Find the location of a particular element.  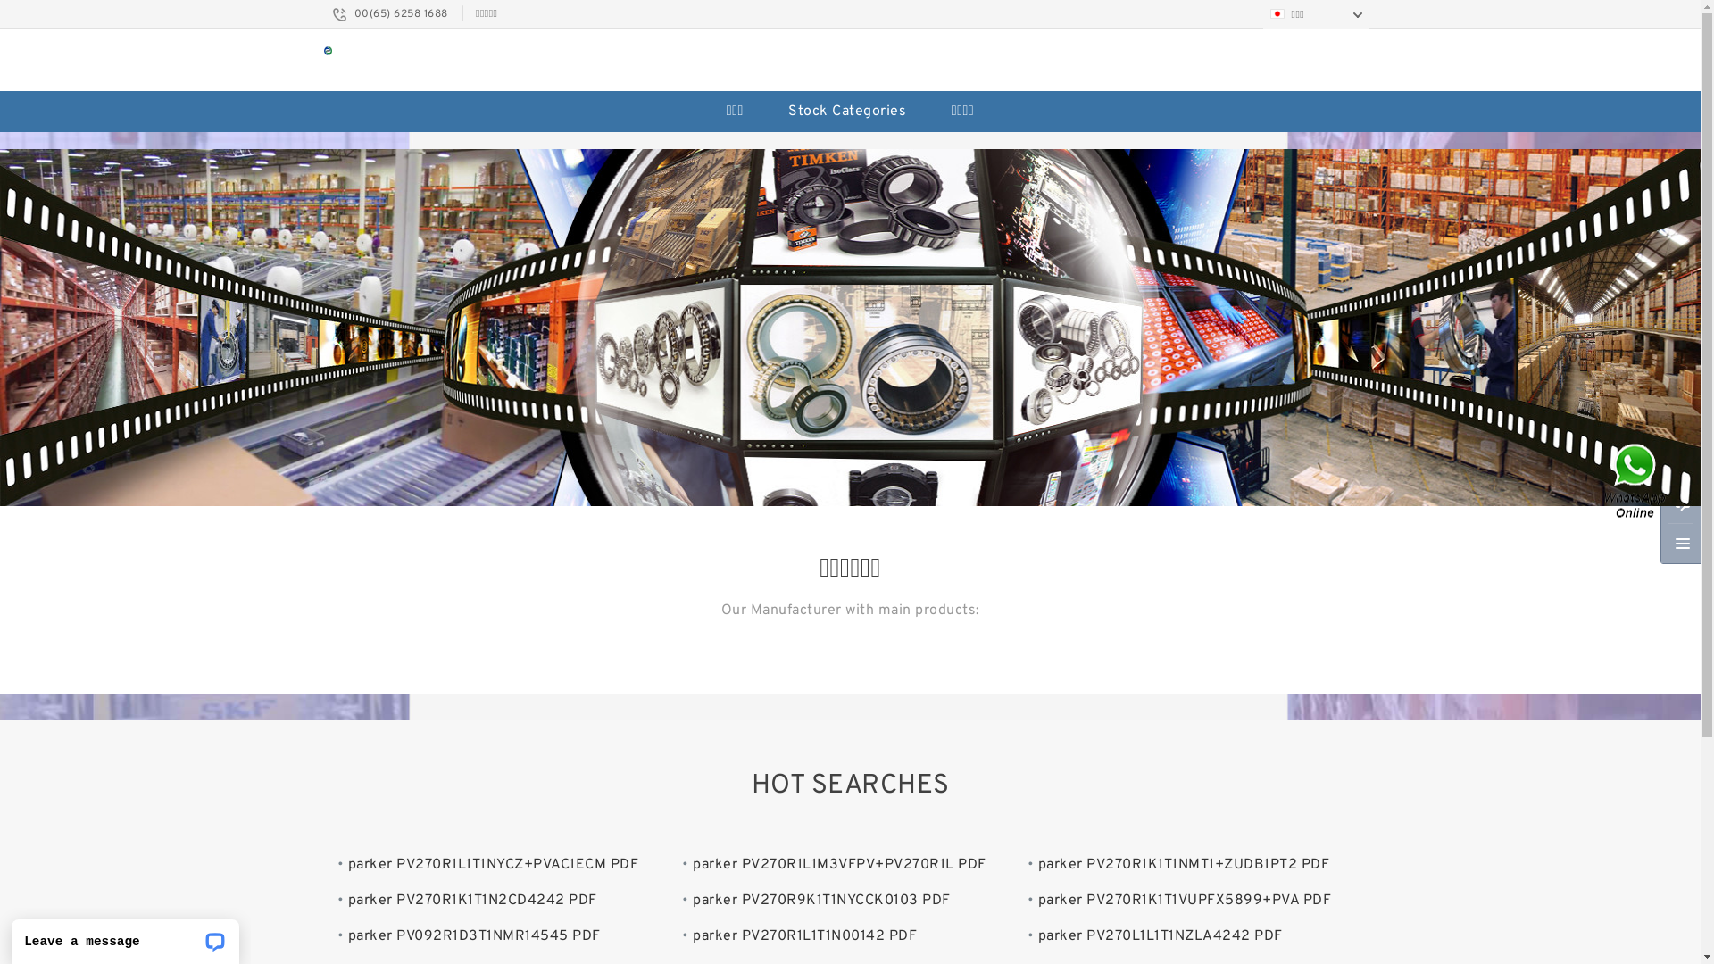

parker PV270R1L1T1N00142 PDF is located at coordinates (805, 936).